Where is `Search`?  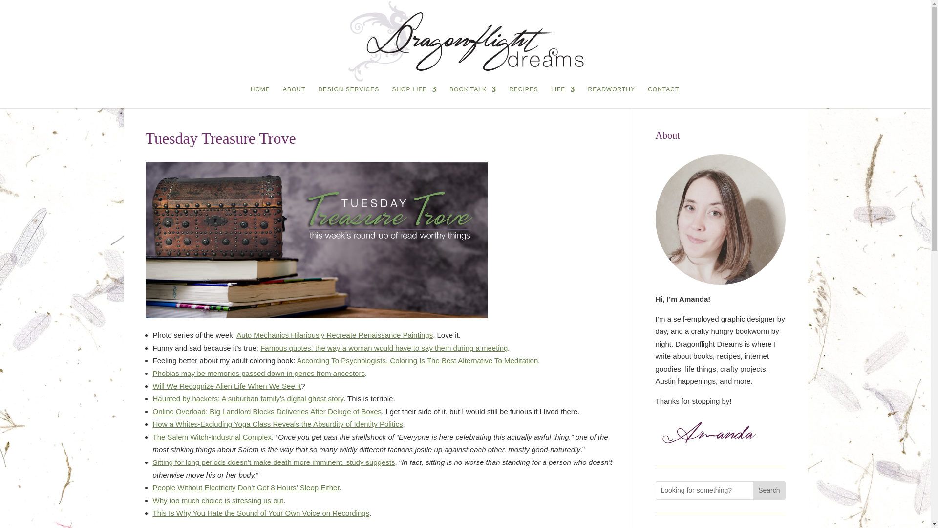 Search is located at coordinates (768, 490).